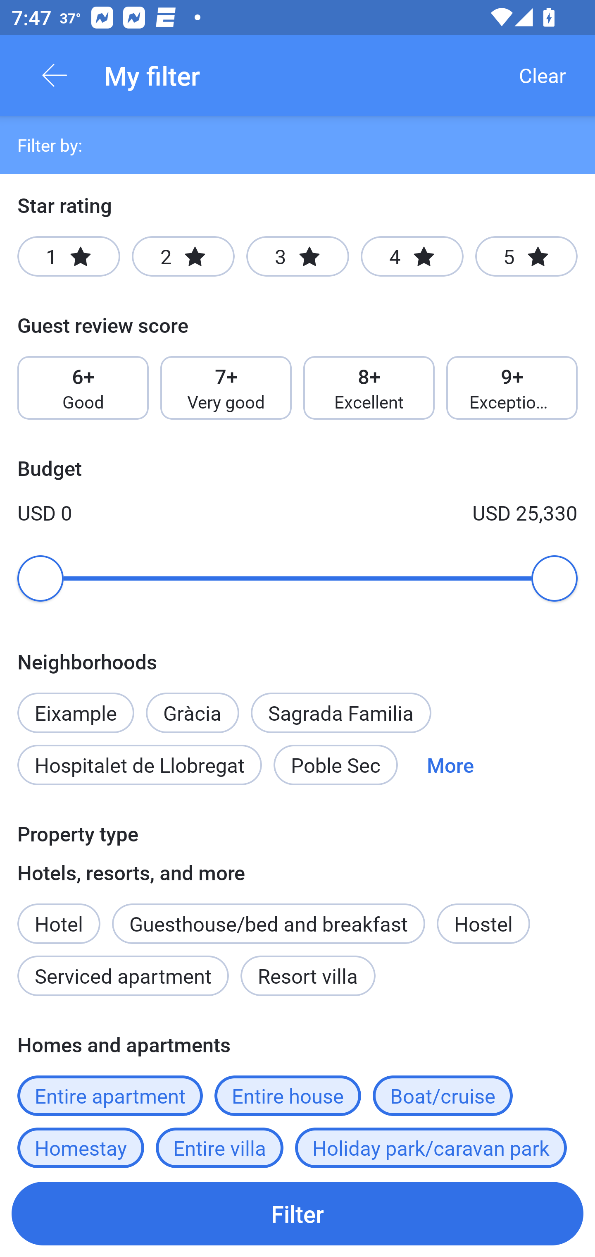  I want to click on Filter, so click(297, 1213).